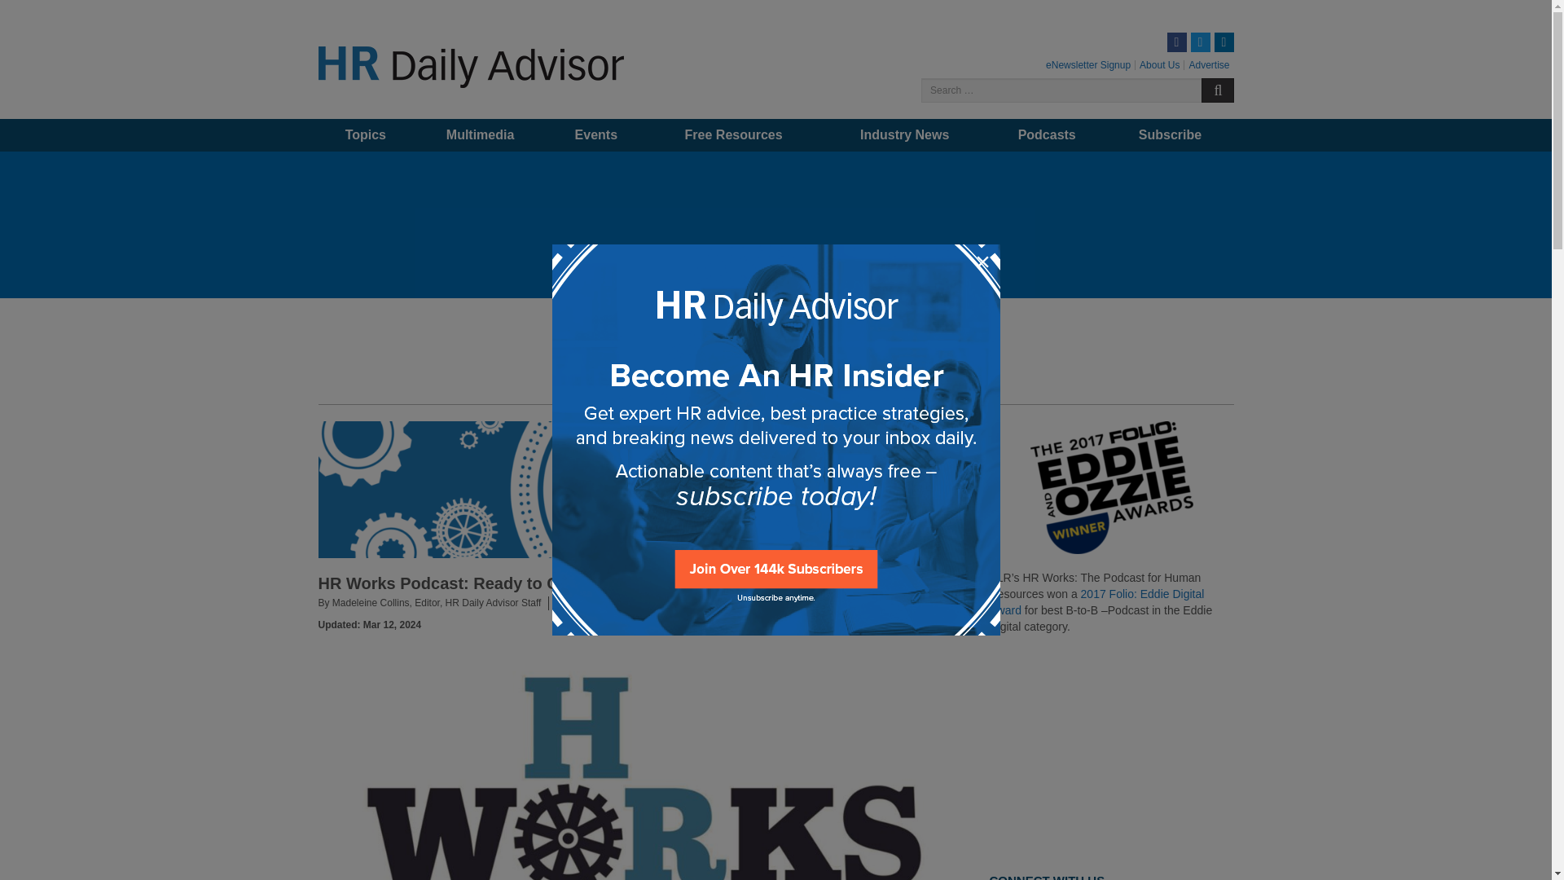 This screenshot has width=1564, height=880. Describe the element at coordinates (1224, 42) in the screenshot. I see `LinkedIn` at that location.